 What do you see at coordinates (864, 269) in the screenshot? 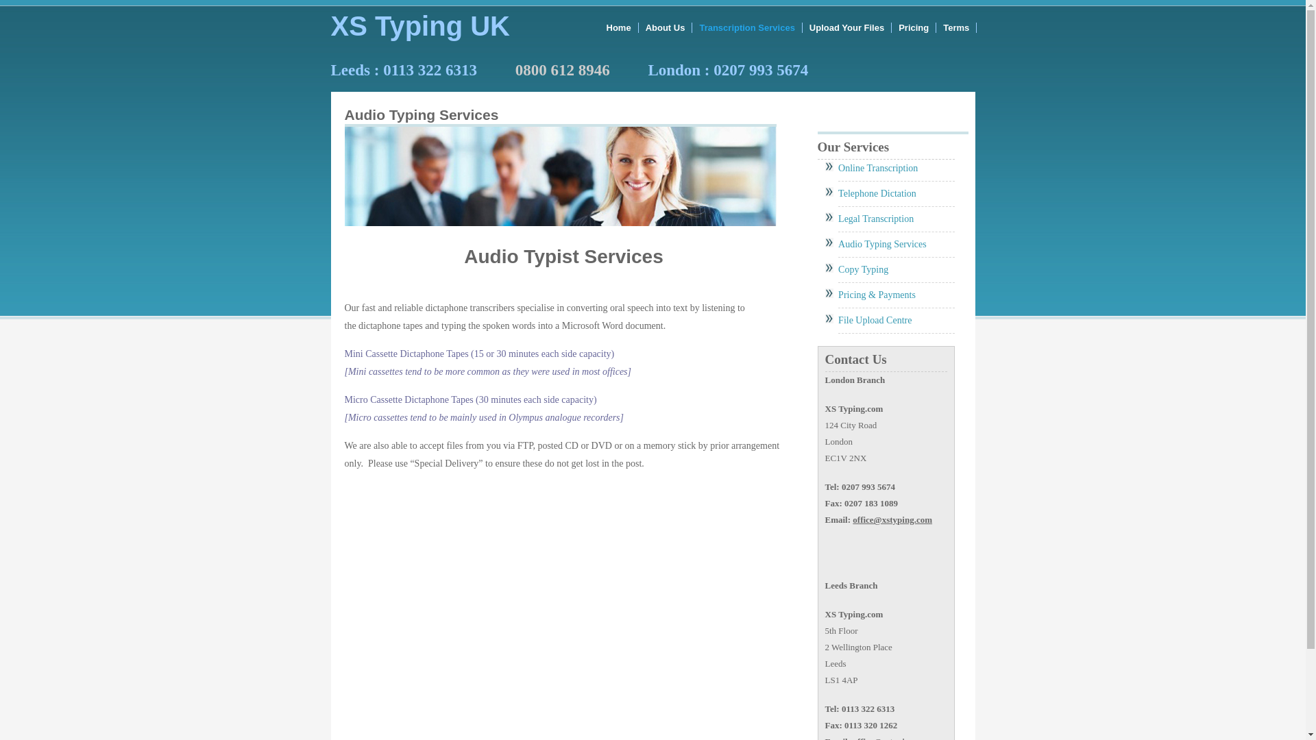
I see `Fax it over or scan it in to be typed up into Word.` at bounding box center [864, 269].